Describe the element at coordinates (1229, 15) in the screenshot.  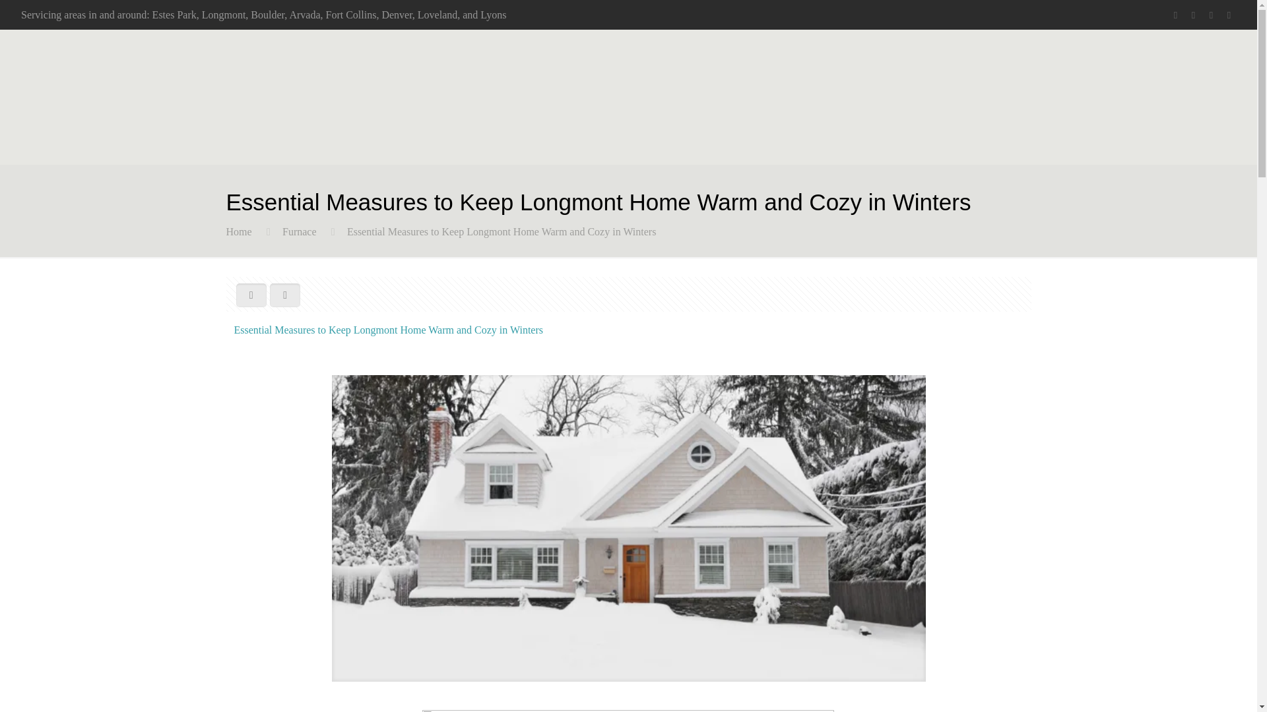
I see `Instagram` at that location.